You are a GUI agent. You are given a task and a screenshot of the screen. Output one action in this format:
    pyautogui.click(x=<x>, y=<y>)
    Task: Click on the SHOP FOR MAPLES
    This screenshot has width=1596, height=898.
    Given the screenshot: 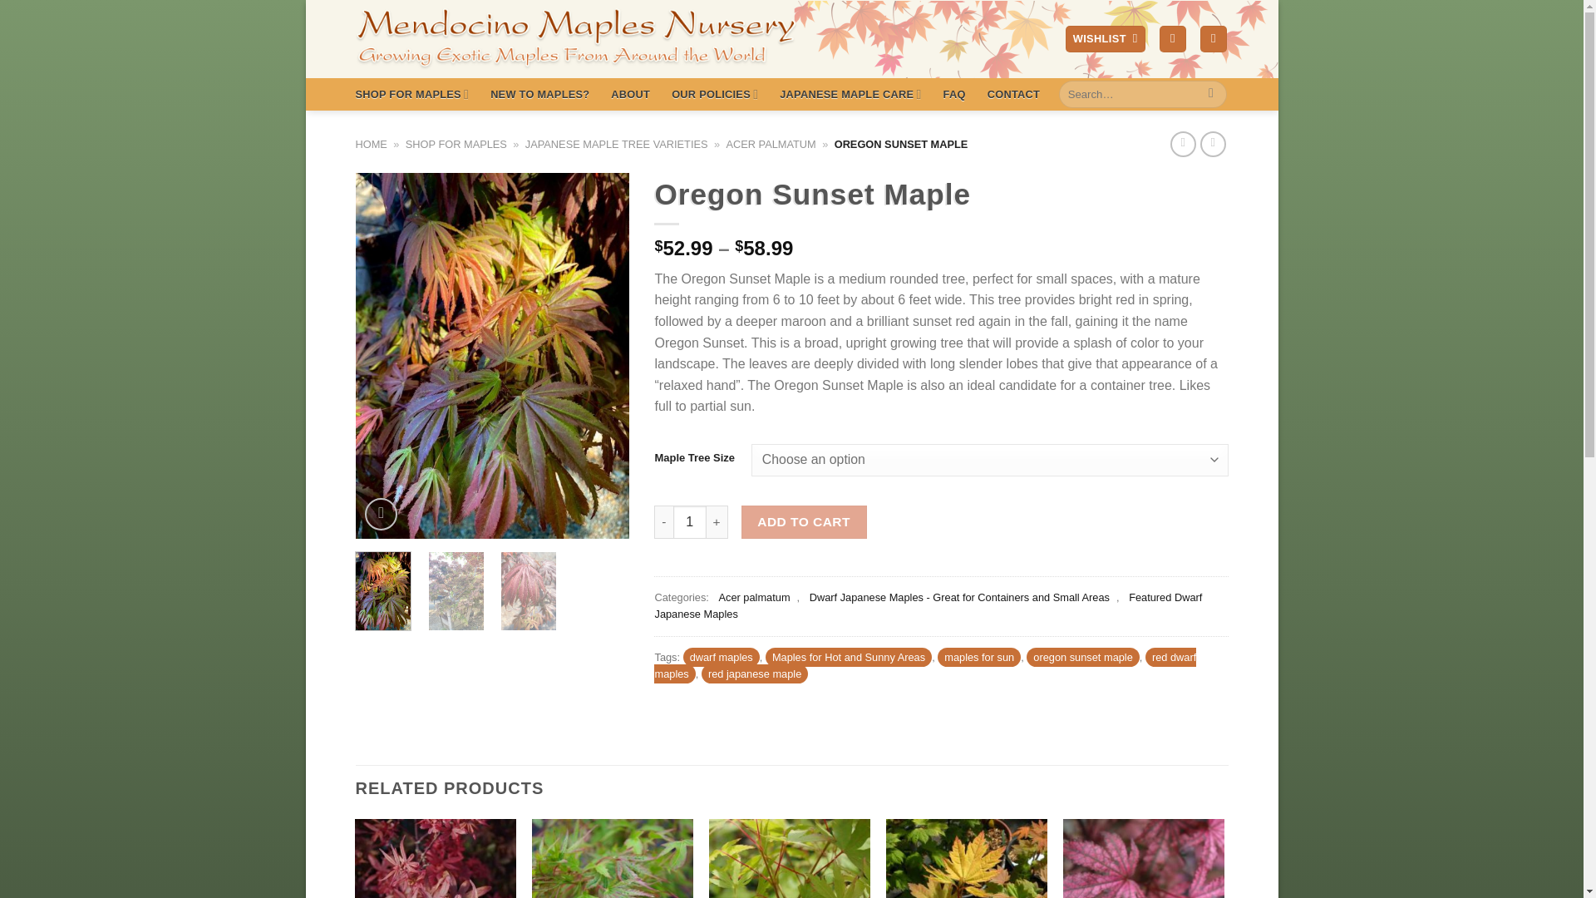 What is the action you would take?
    pyautogui.click(x=412, y=93)
    